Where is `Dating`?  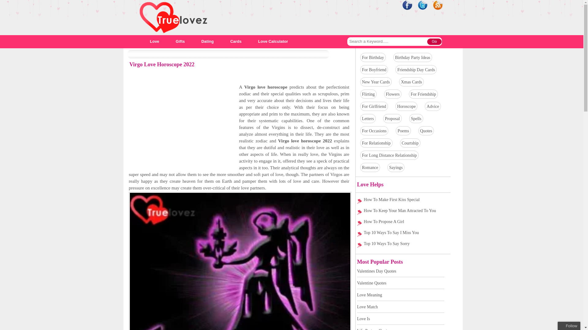 Dating is located at coordinates (207, 41).